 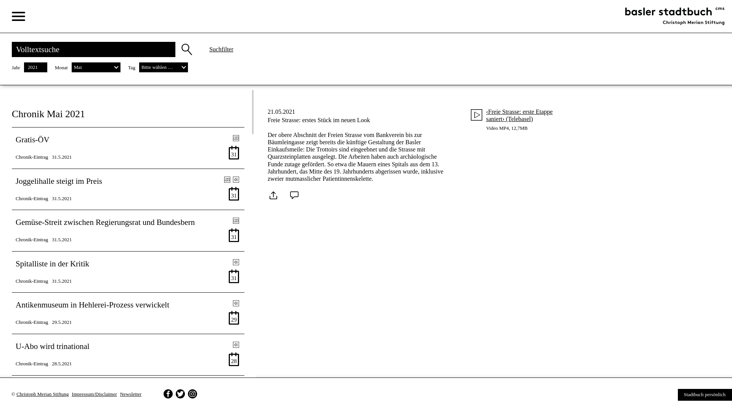 What do you see at coordinates (128, 272) in the screenshot?
I see `Spitalliste in der Kritik
Chronik-Eintrag
31.5.2021
31` at bounding box center [128, 272].